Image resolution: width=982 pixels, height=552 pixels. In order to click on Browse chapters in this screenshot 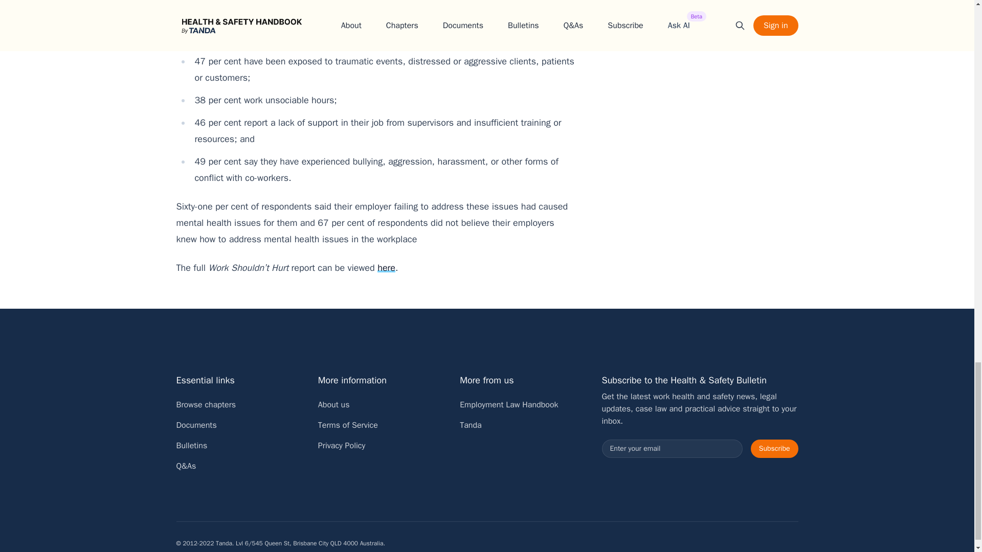, I will do `click(206, 405)`.